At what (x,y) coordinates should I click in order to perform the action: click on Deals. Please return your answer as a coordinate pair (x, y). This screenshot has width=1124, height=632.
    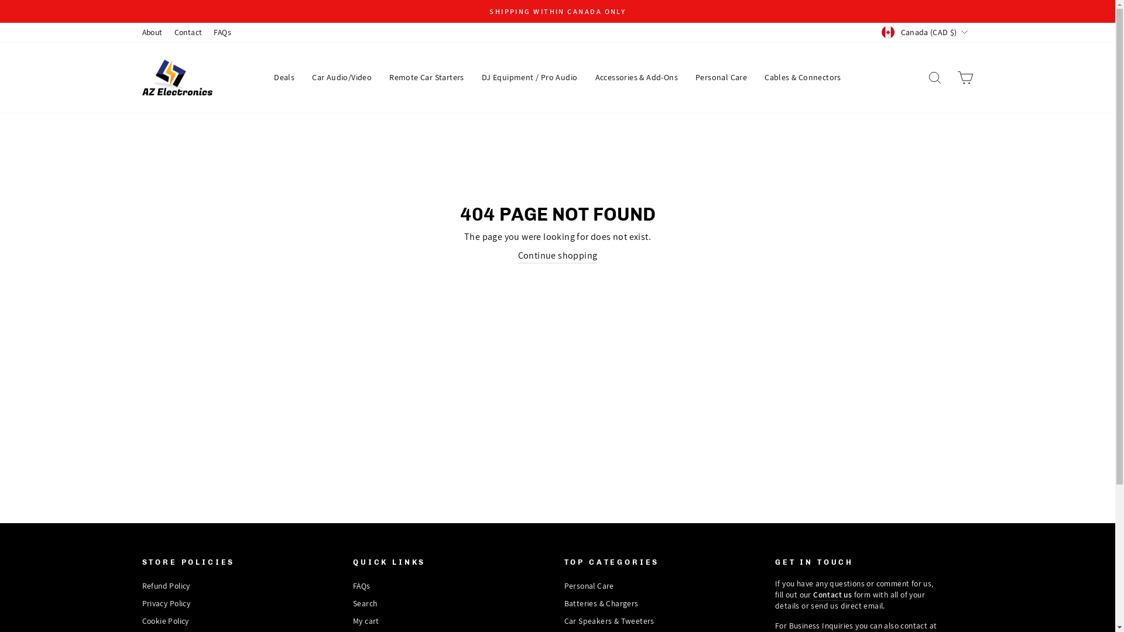
    Looking at the image, I should click on (285, 77).